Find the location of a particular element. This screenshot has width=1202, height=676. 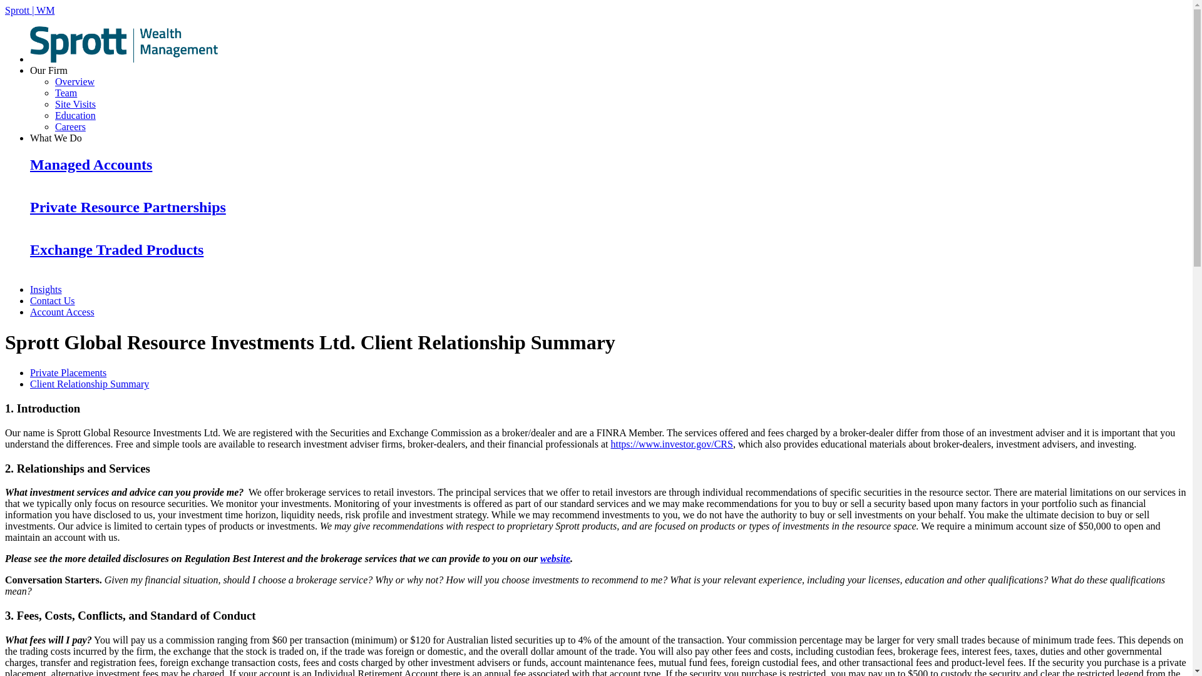

Client Relationship Summary SGRIL is located at coordinates (90, 384).